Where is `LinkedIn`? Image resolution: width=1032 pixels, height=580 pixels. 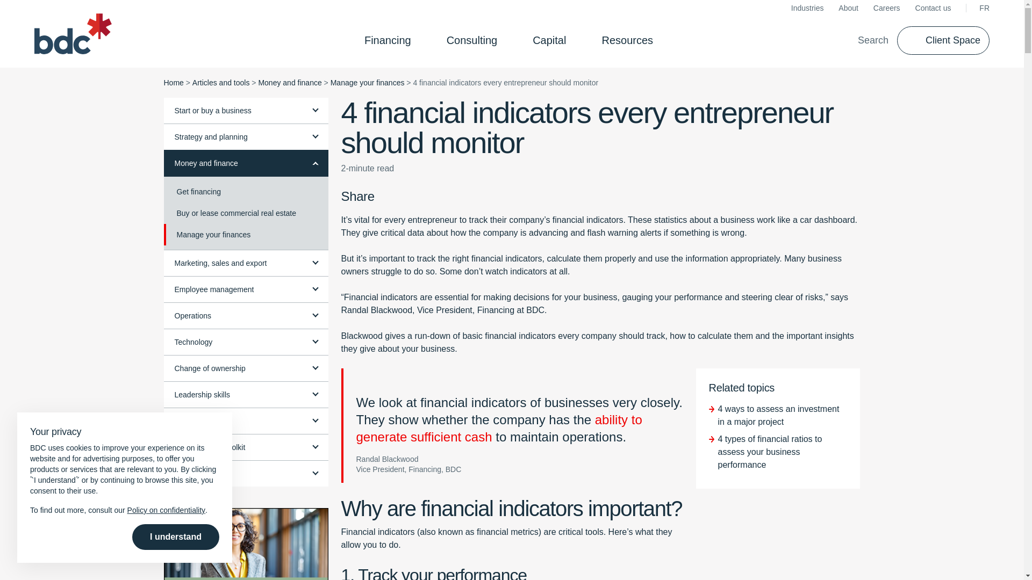 LinkedIn is located at coordinates (419, 197).